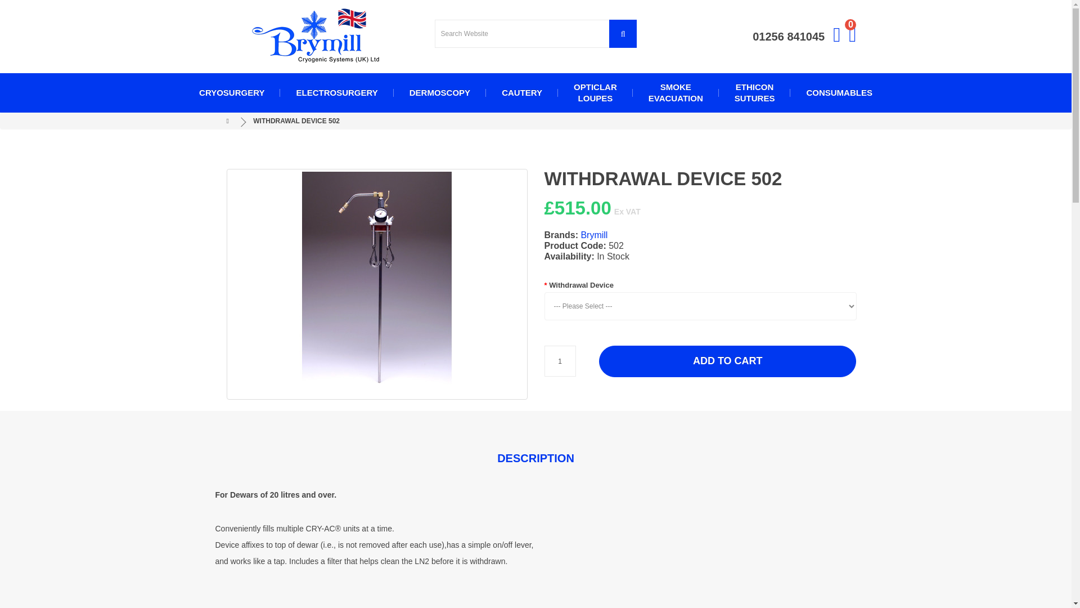 This screenshot has height=608, width=1080. What do you see at coordinates (316, 36) in the screenshot?
I see `My Account` at bounding box center [316, 36].